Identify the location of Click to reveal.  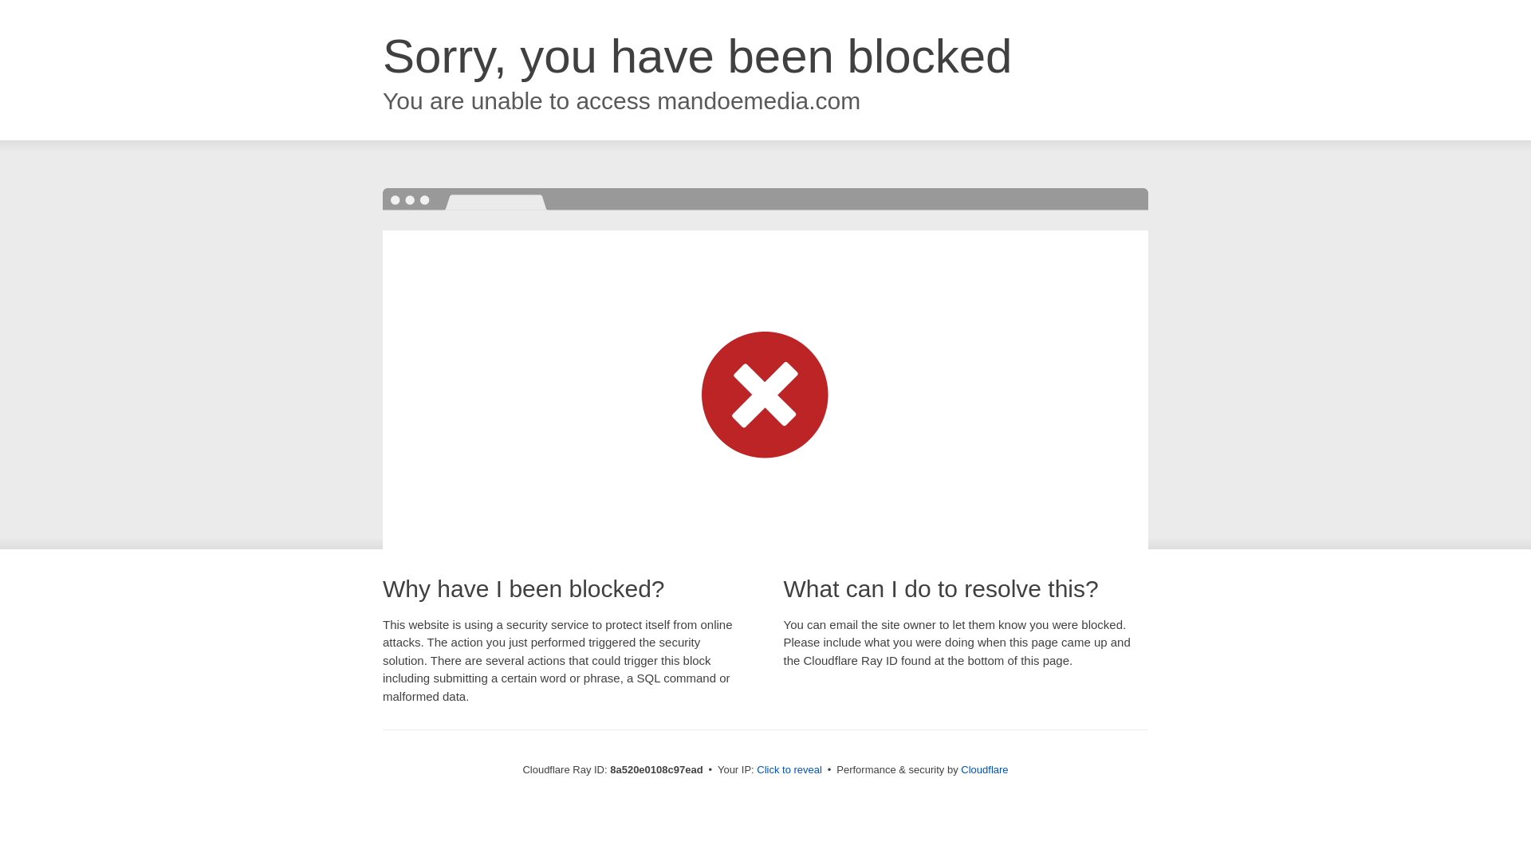
(789, 770).